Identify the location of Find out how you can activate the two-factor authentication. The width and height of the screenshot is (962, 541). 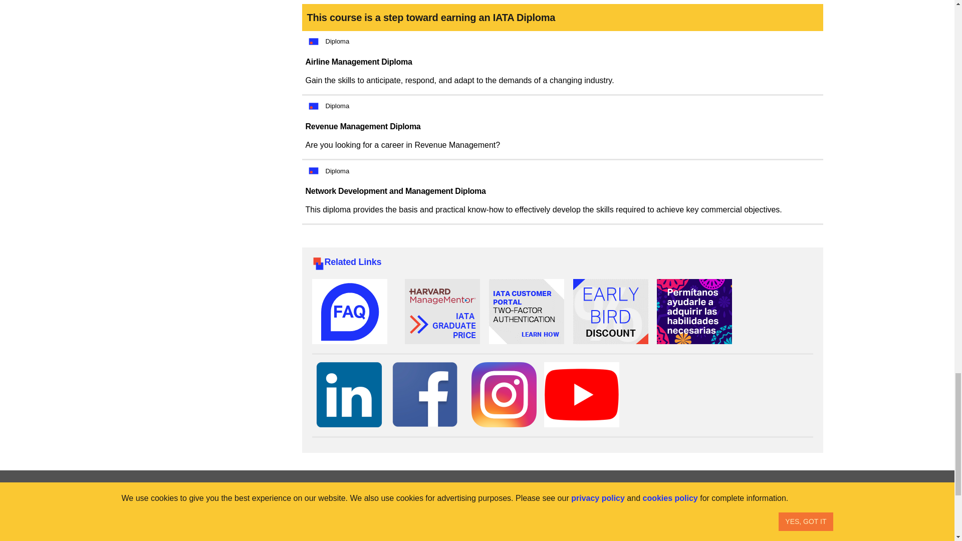
(526, 314).